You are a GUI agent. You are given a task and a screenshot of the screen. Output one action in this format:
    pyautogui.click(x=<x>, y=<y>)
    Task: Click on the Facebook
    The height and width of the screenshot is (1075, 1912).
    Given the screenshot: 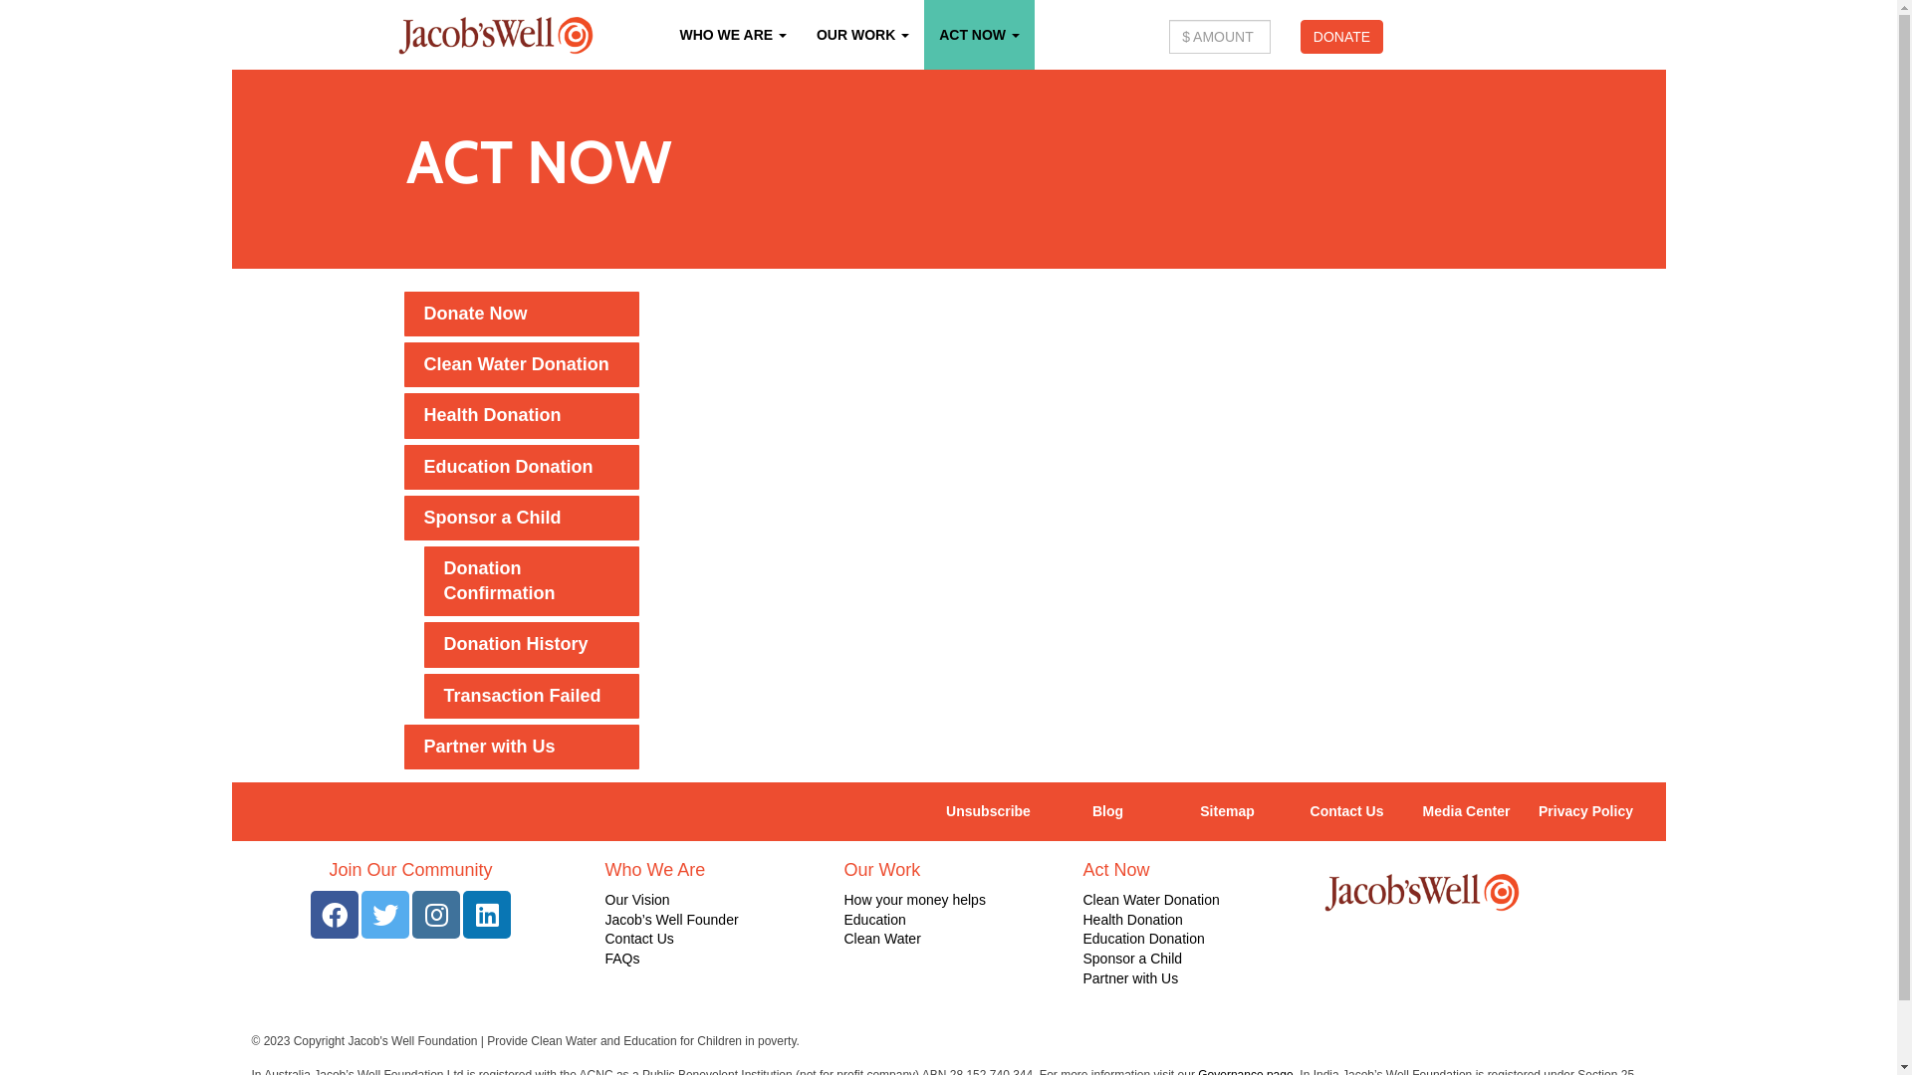 What is the action you would take?
    pyautogui.click(x=335, y=915)
    